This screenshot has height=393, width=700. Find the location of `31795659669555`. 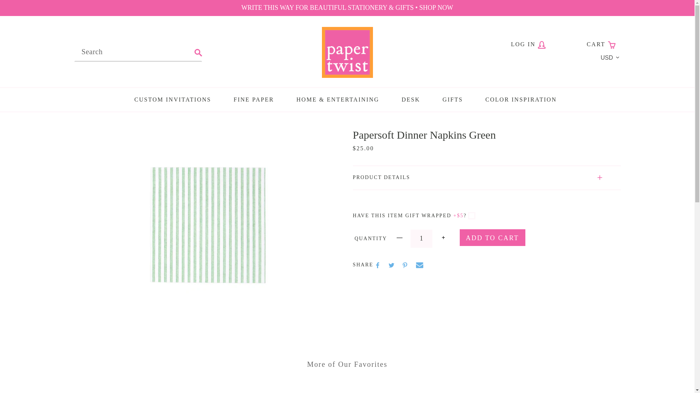

31795659669555 is located at coordinates (472, 215).